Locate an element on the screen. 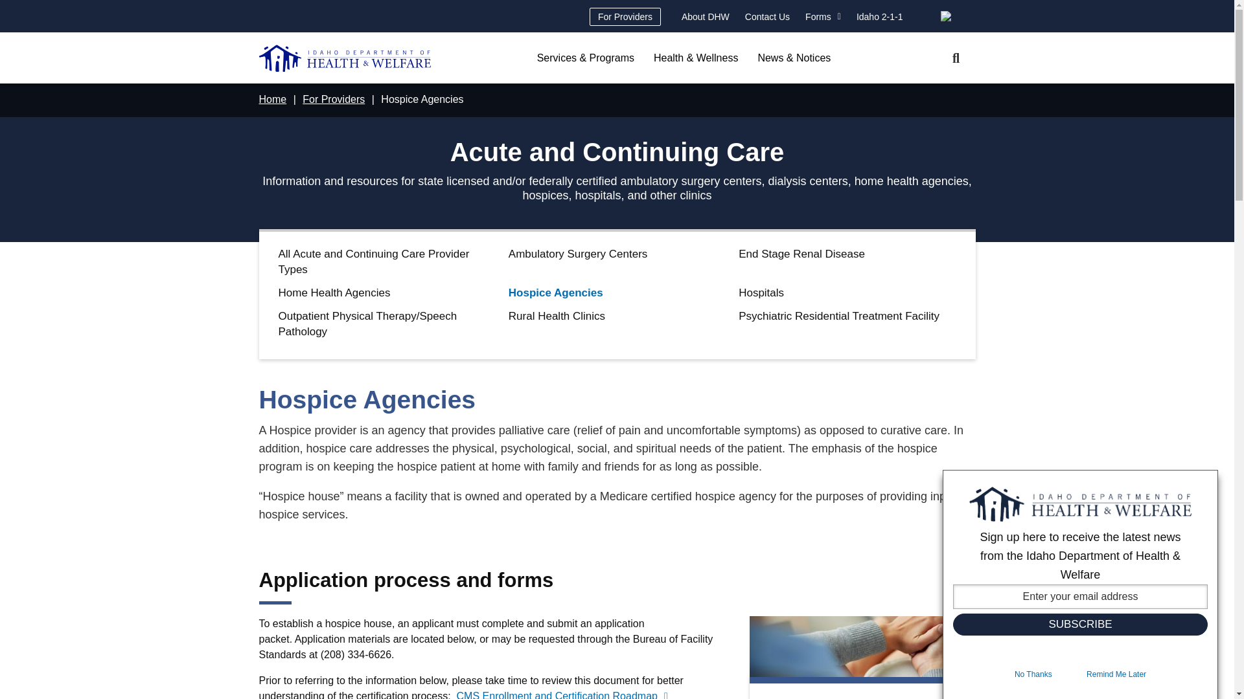 This screenshot has height=699, width=1244. Contact Us is located at coordinates (767, 16).